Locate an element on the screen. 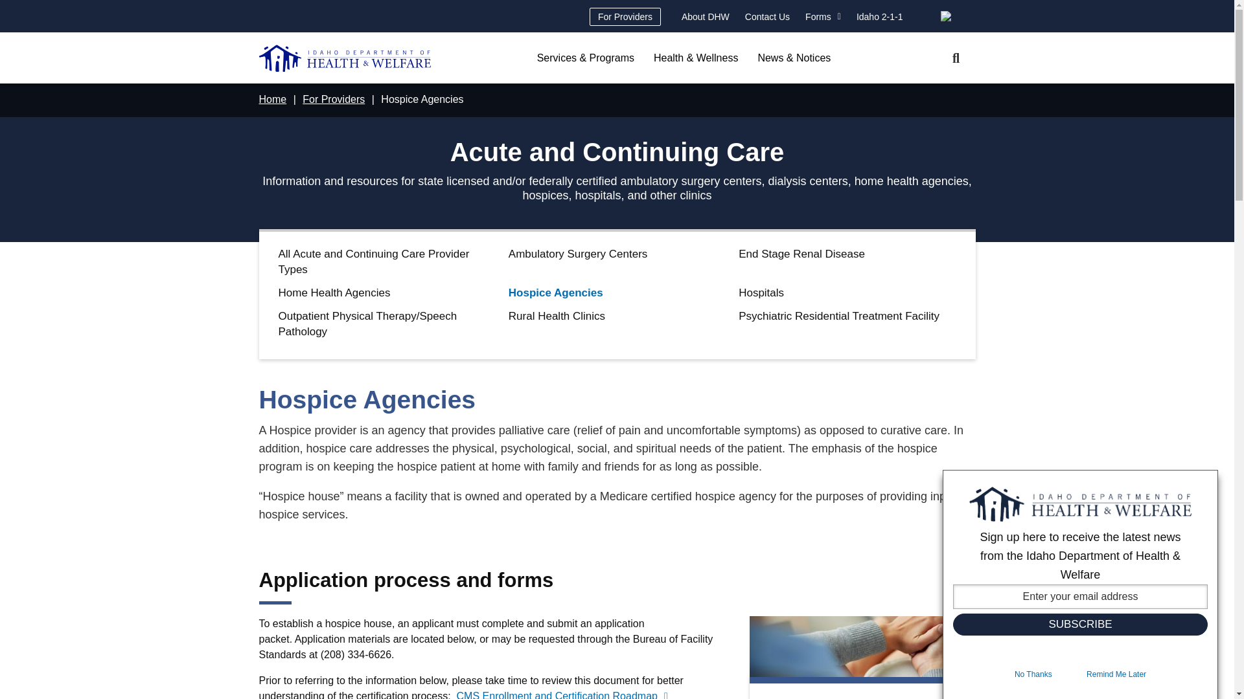 This screenshot has height=699, width=1244. Contact Us is located at coordinates (767, 16).